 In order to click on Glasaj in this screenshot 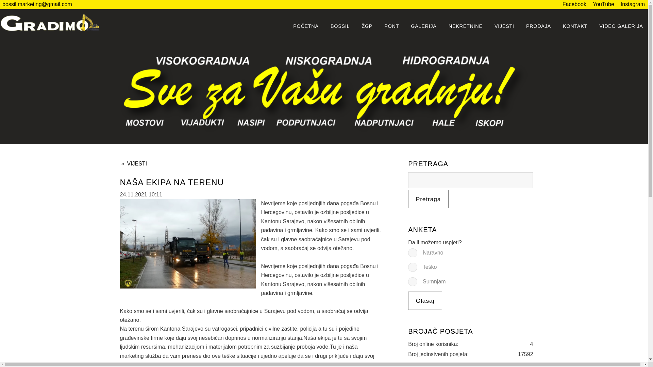, I will do `click(425, 301)`.